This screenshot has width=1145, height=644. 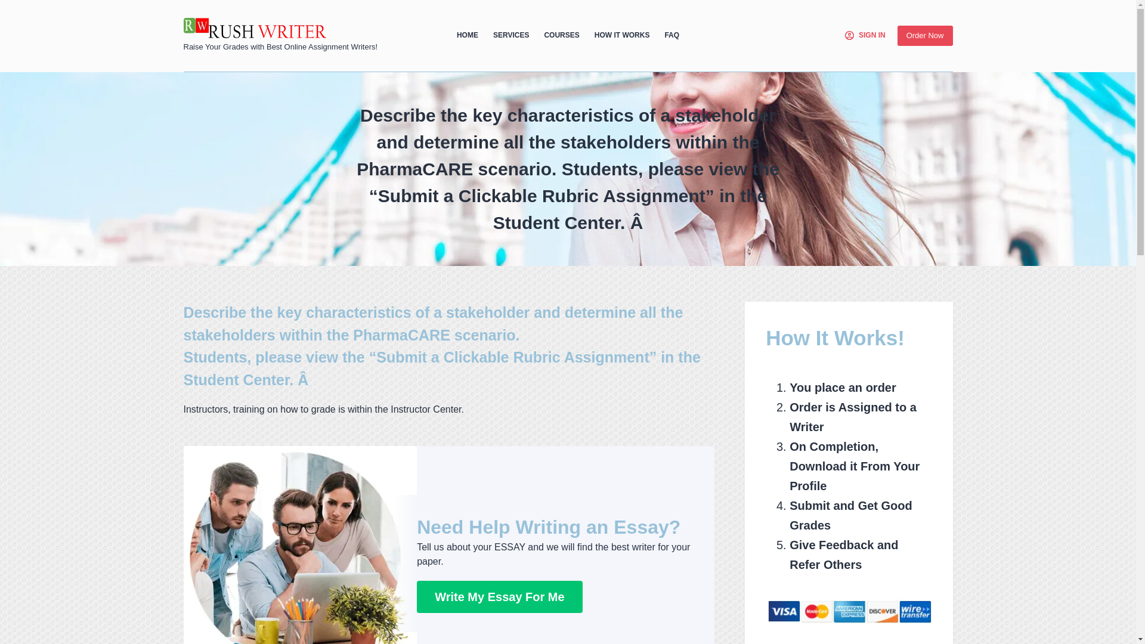 What do you see at coordinates (925, 36) in the screenshot?
I see `Order Now` at bounding box center [925, 36].